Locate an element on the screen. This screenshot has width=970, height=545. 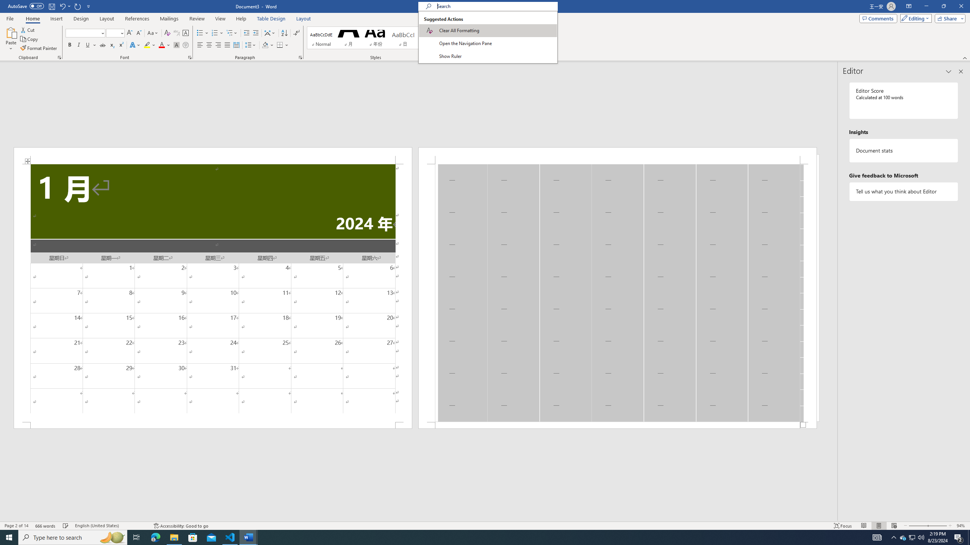
Read Mode is located at coordinates (864, 526).